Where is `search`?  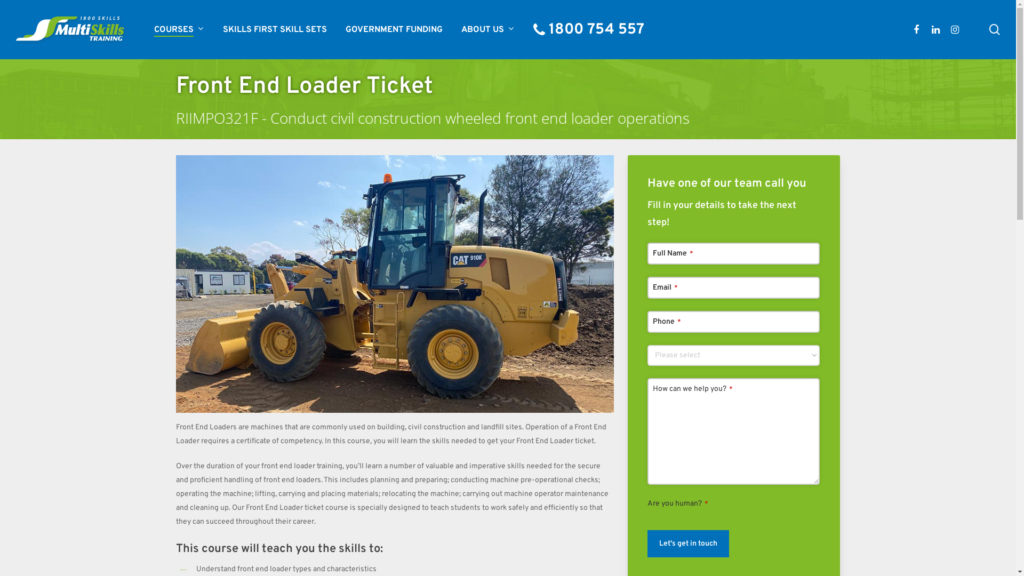
search is located at coordinates (995, 30).